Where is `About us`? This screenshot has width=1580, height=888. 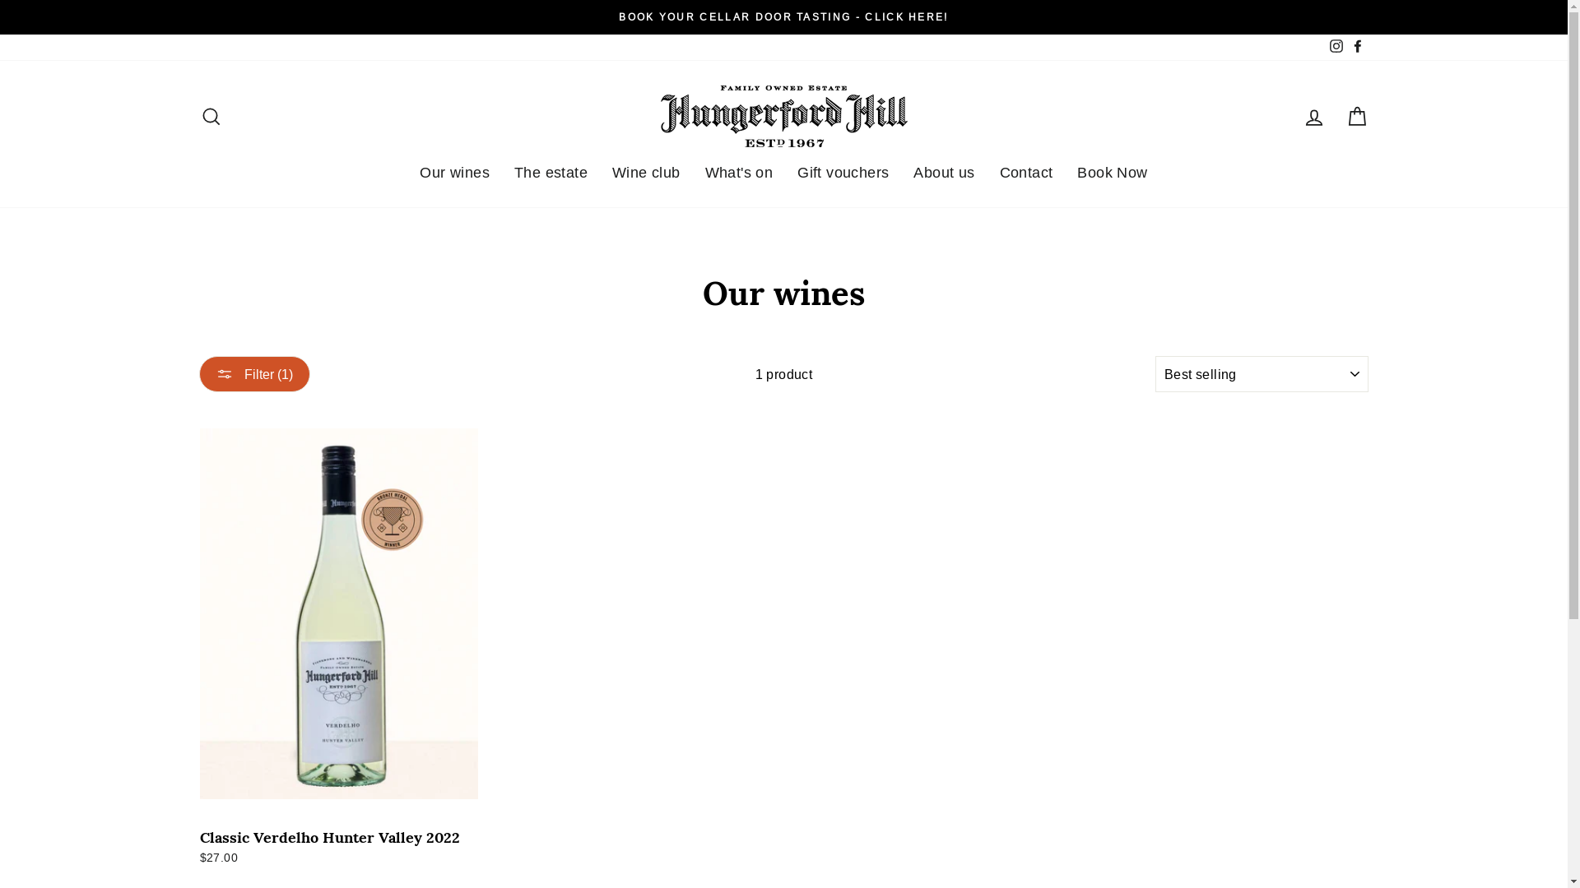 About us is located at coordinates (944, 173).